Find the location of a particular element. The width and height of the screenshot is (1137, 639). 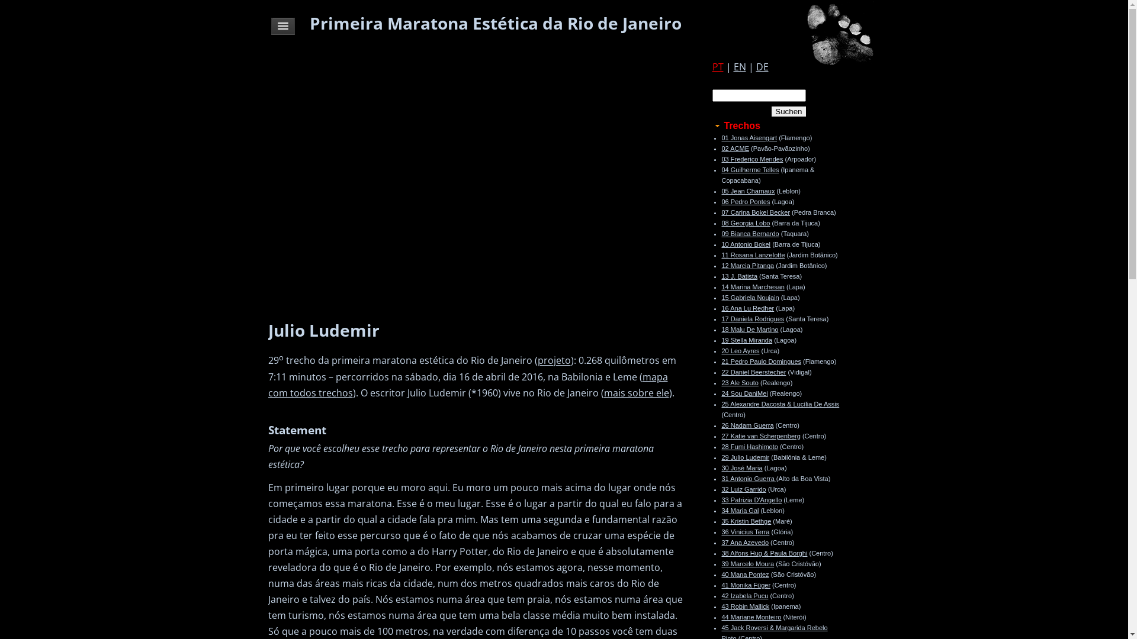

08 Georgia Lobo is located at coordinates (746, 223).